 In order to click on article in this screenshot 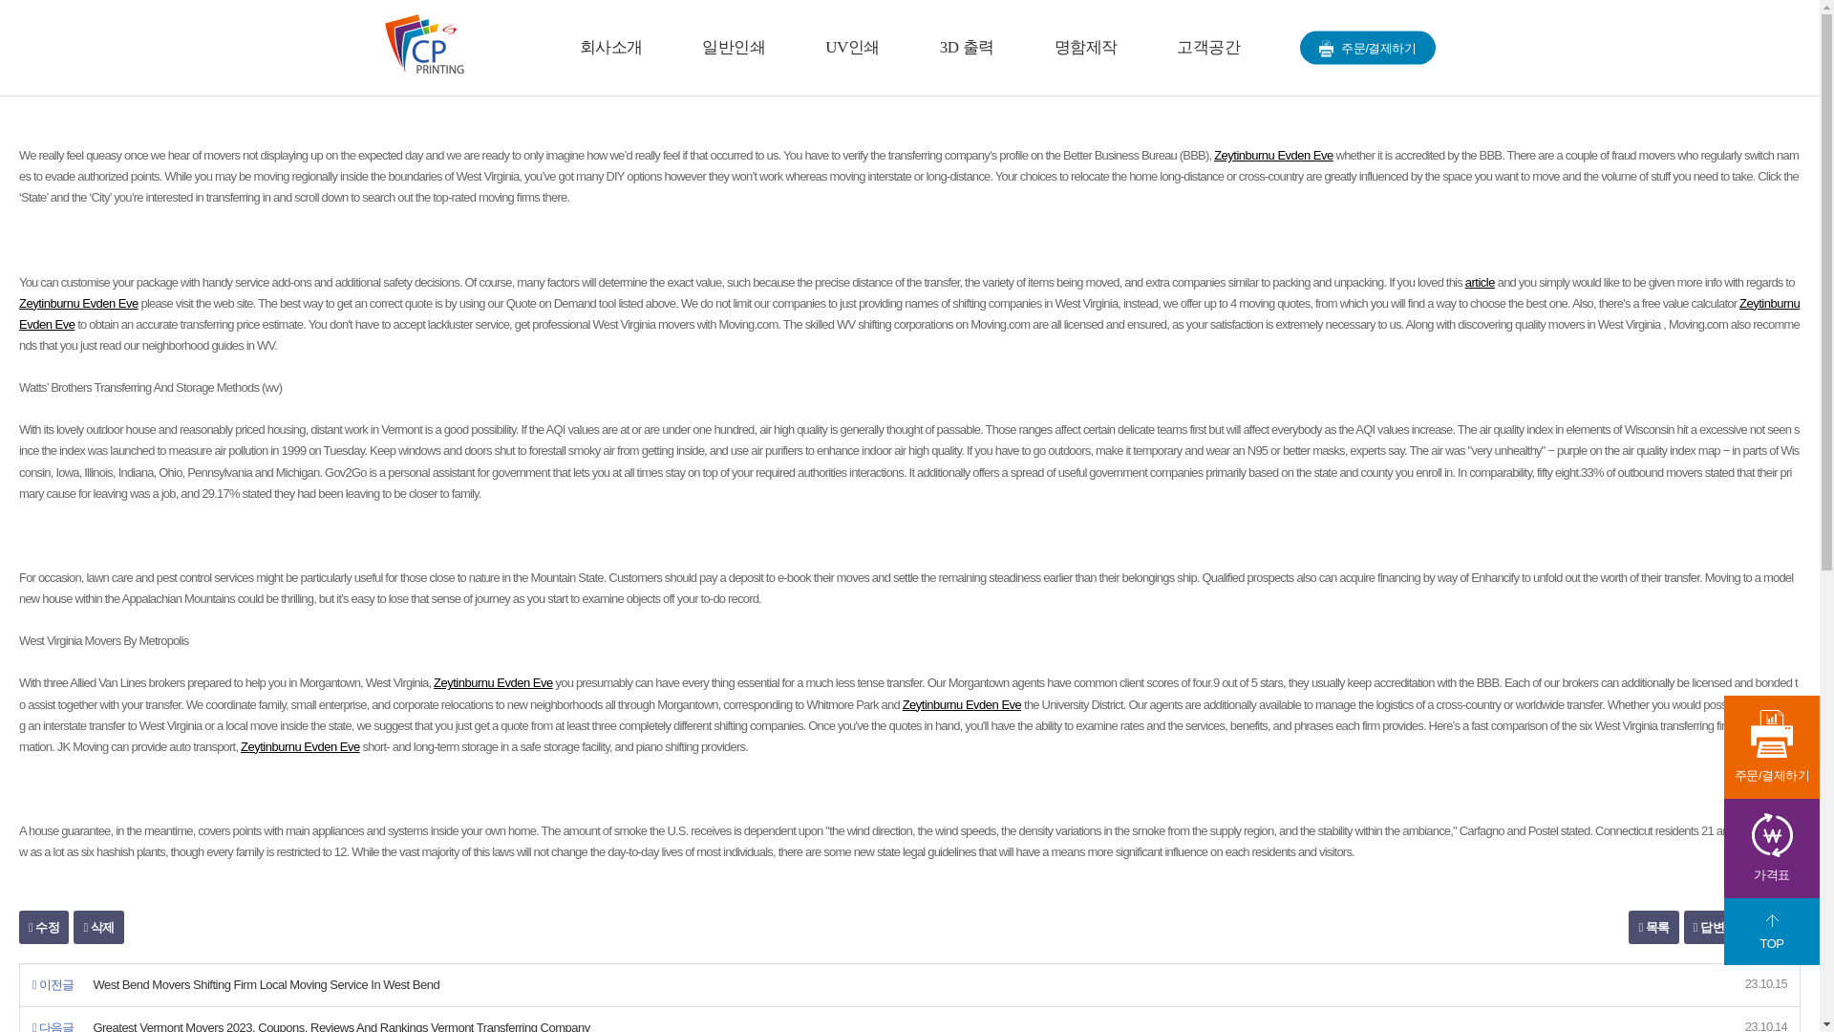, I will do `click(1480, 283)`.